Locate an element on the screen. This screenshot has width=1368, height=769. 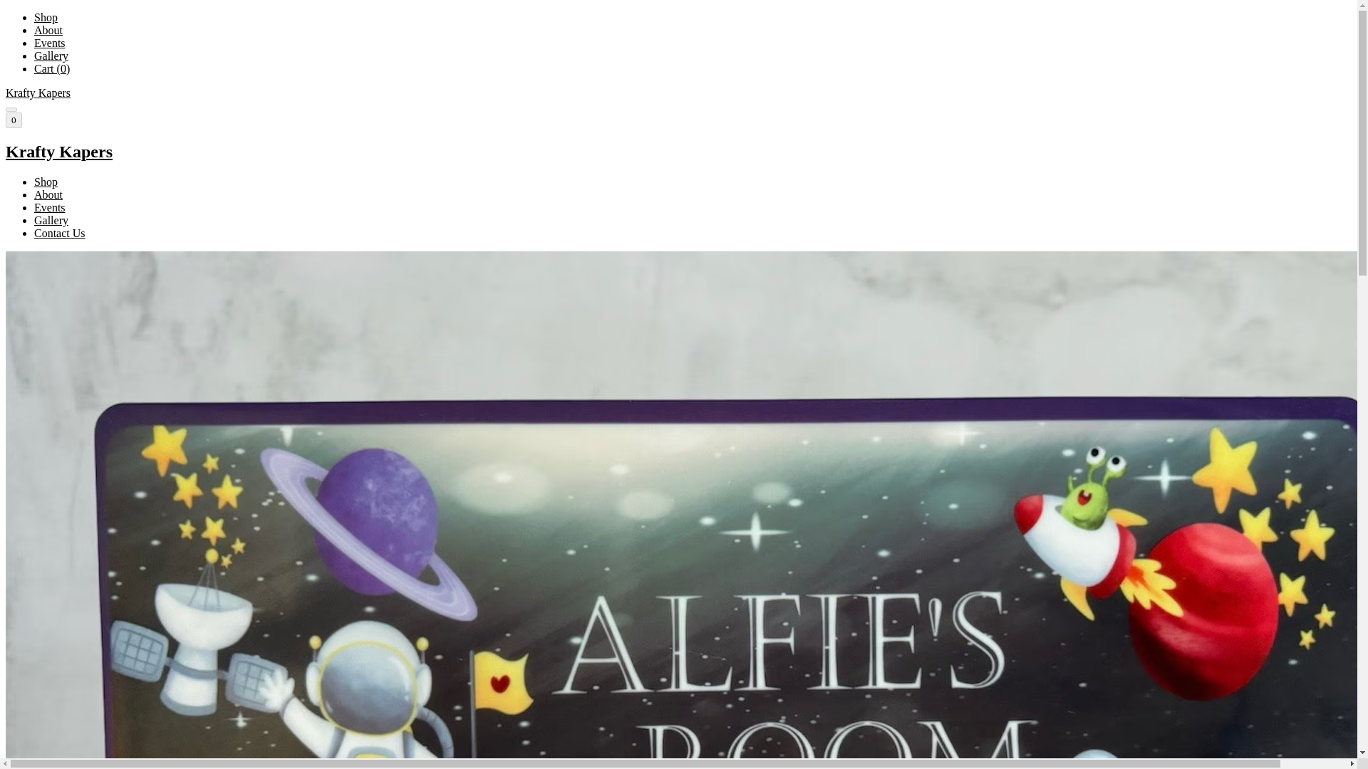
Krafty Kapers is located at coordinates (678, 151).